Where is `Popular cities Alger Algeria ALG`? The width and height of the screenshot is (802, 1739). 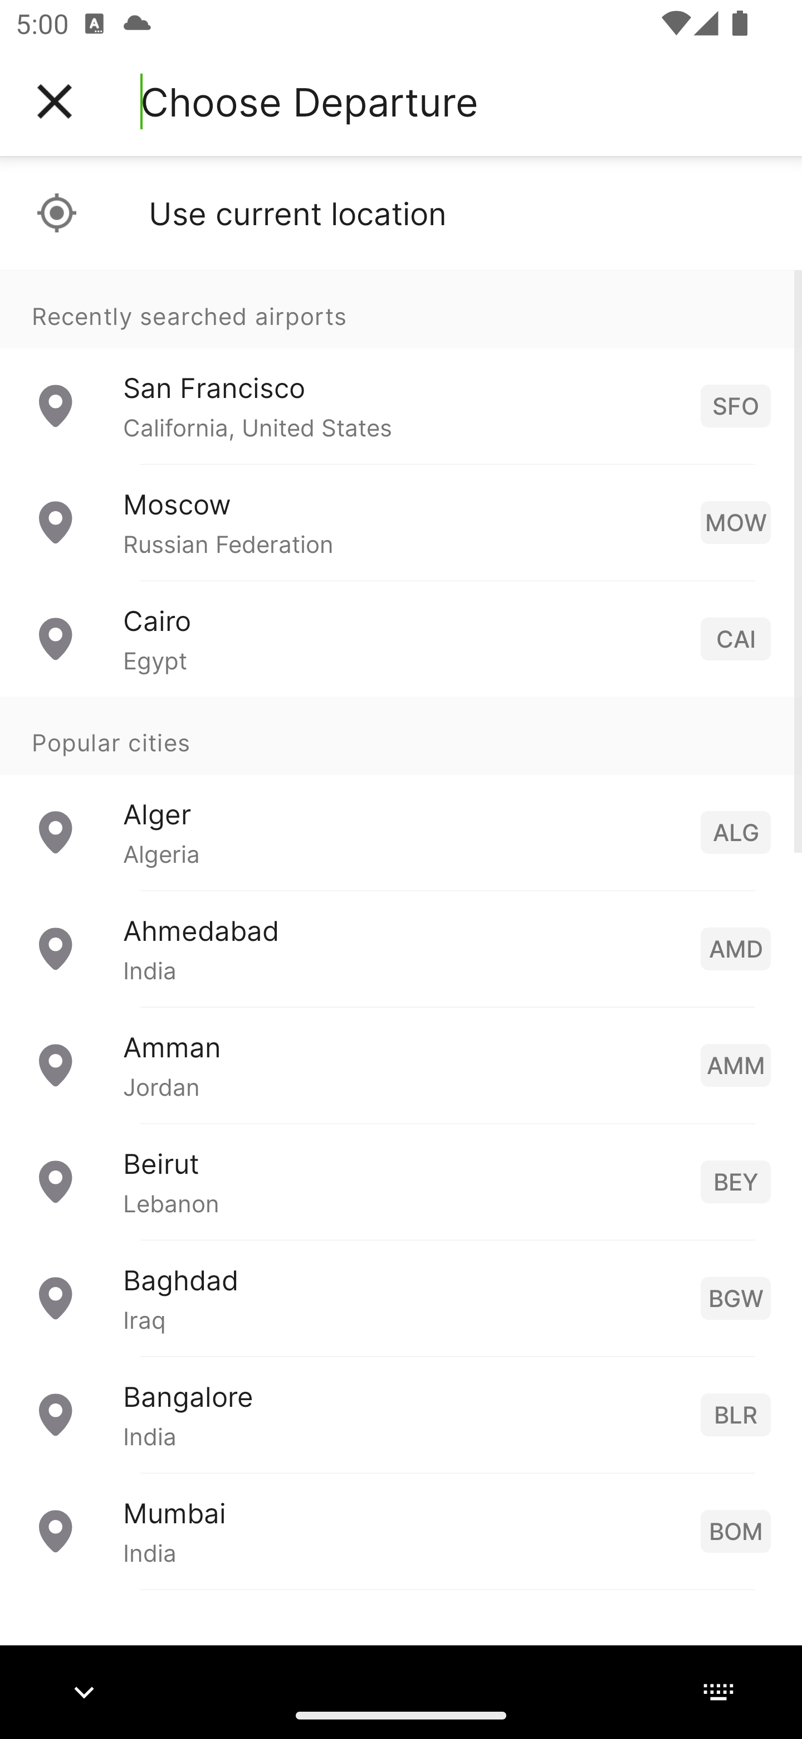 Popular cities Alger Algeria ALG is located at coordinates (401, 794).